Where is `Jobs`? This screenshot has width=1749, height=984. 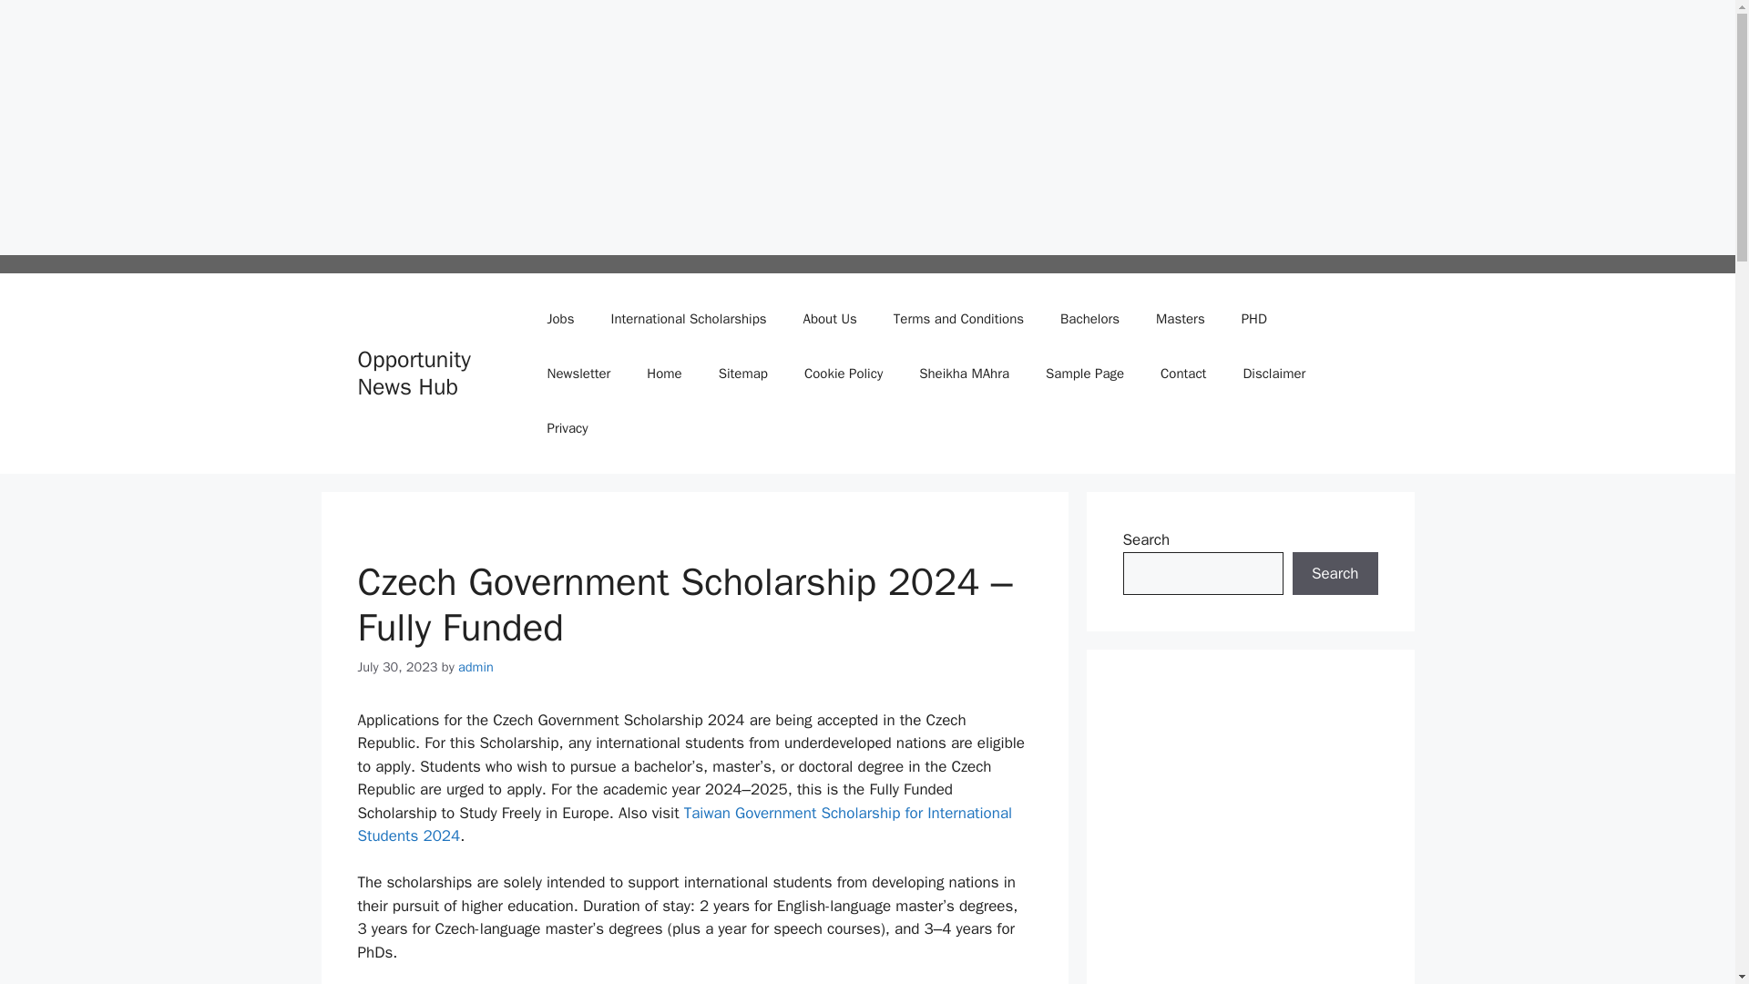 Jobs is located at coordinates (561, 319).